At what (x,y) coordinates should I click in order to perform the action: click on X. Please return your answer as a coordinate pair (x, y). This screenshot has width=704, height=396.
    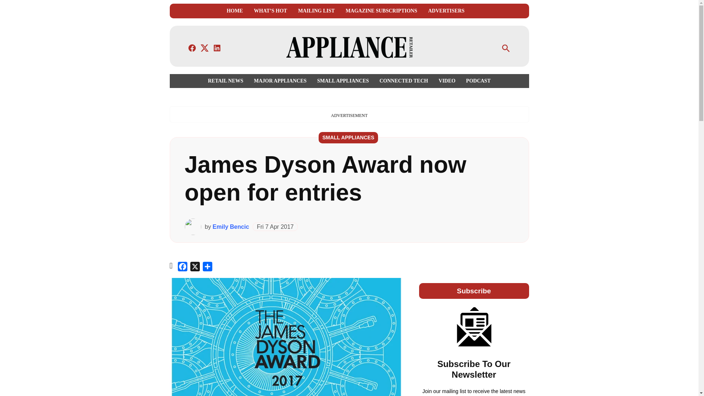
    Looking at the image, I should click on (195, 268).